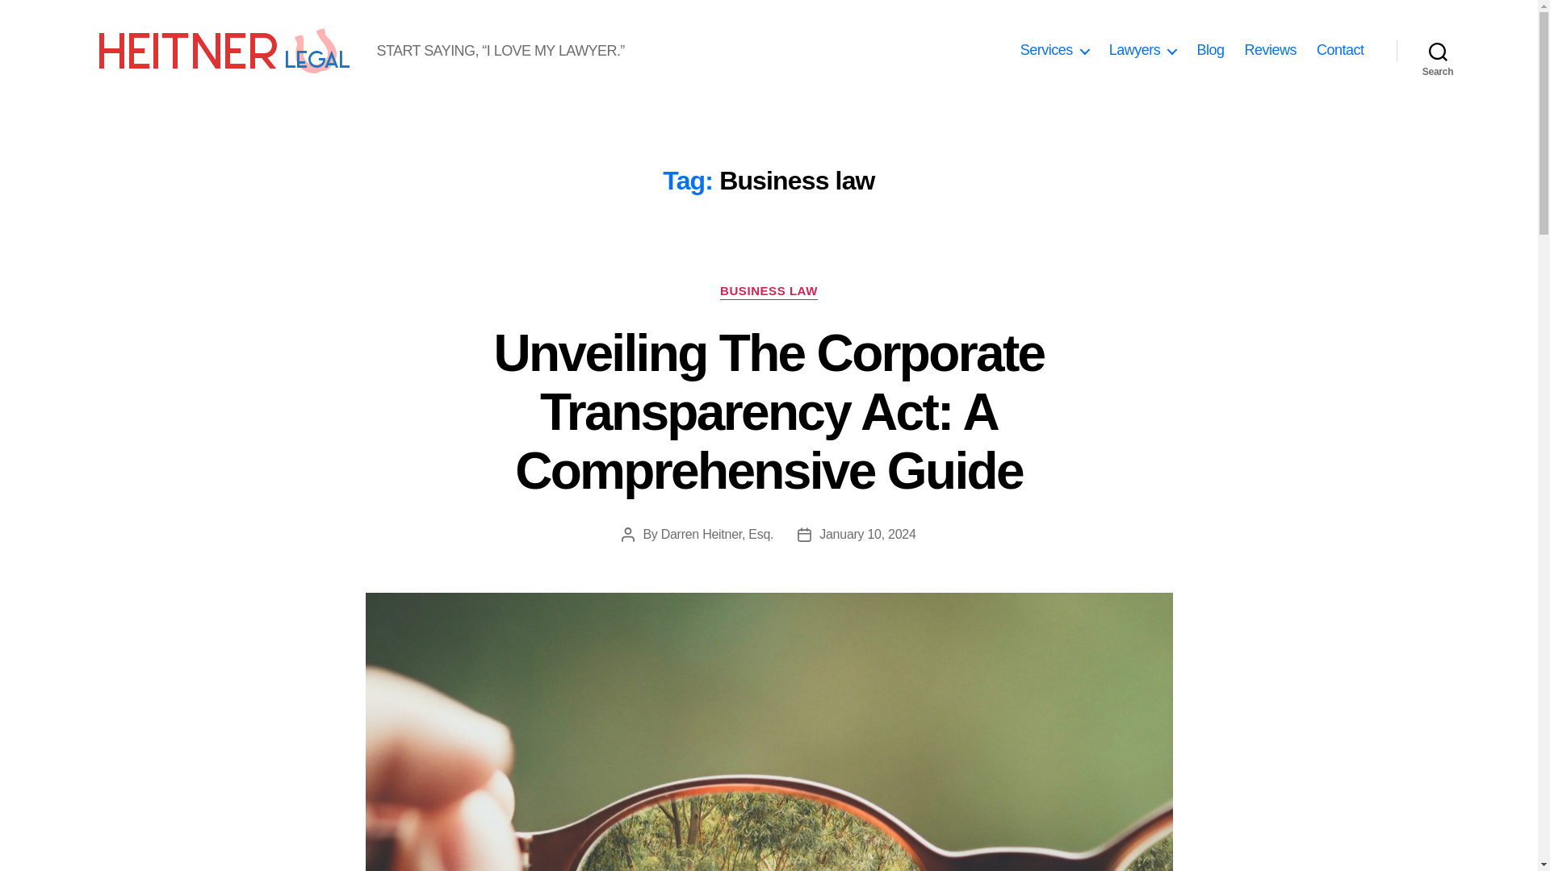 The width and height of the screenshot is (1550, 871). Describe the element at coordinates (1054, 50) in the screenshot. I see `Services` at that location.